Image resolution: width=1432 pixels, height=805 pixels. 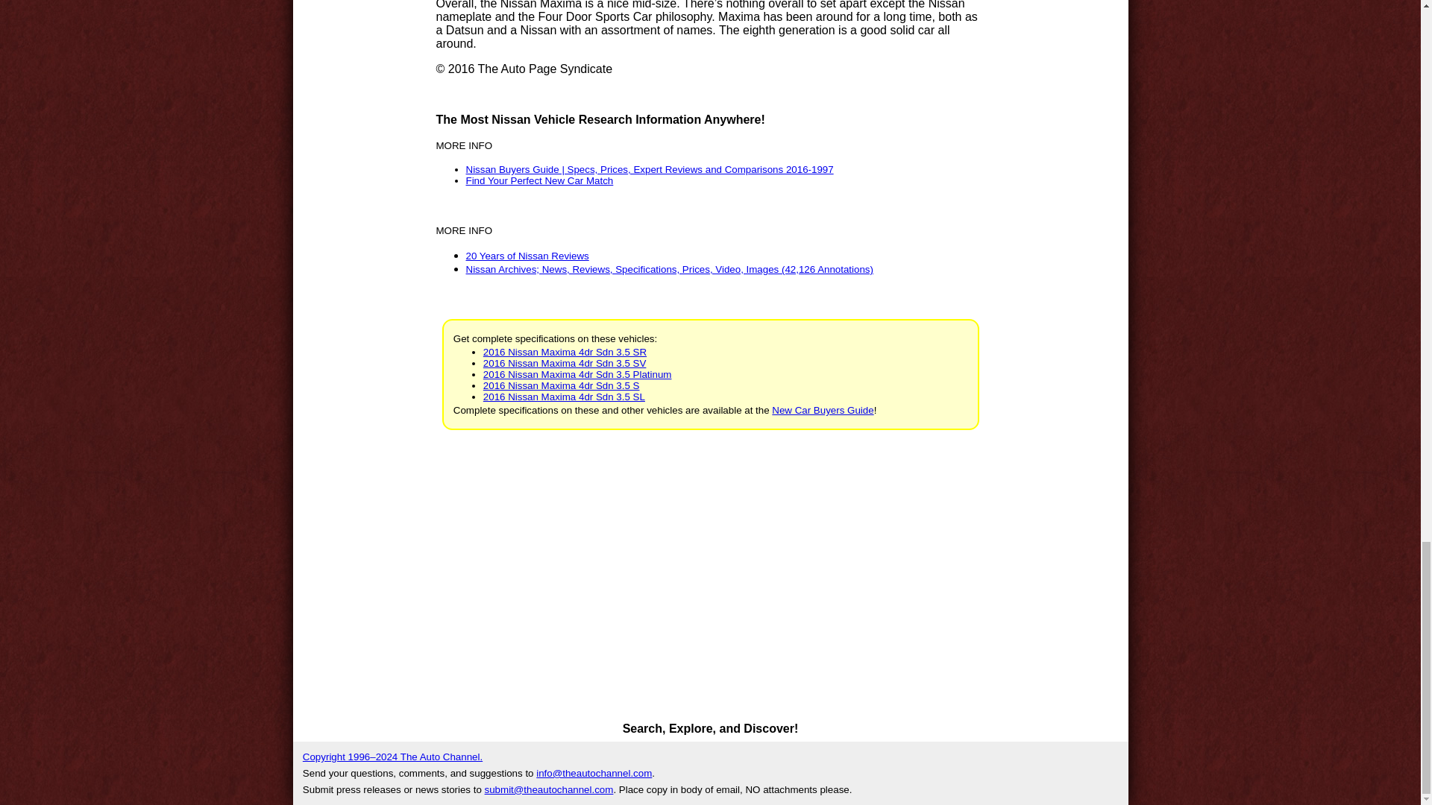 What do you see at coordinates (527, 256) in the screenshot?
I see `20 Years of Nissan Reviews` at bounding box center [527, 256].